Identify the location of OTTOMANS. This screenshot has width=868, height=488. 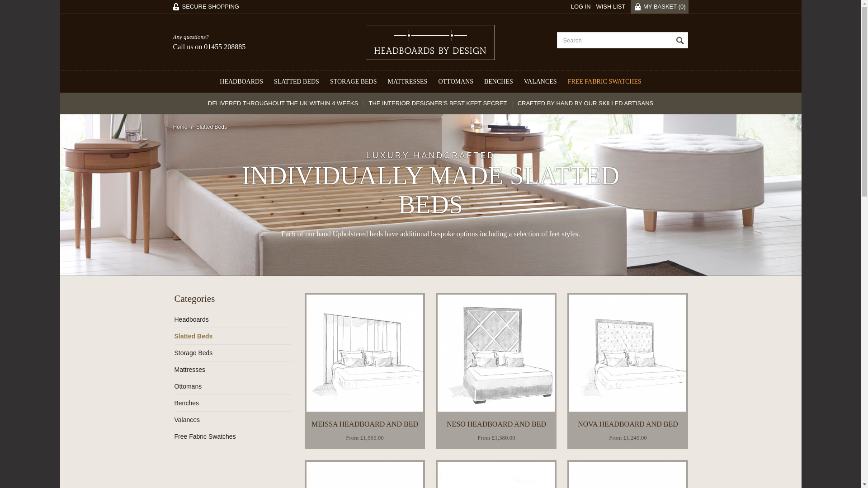
(456, 81).